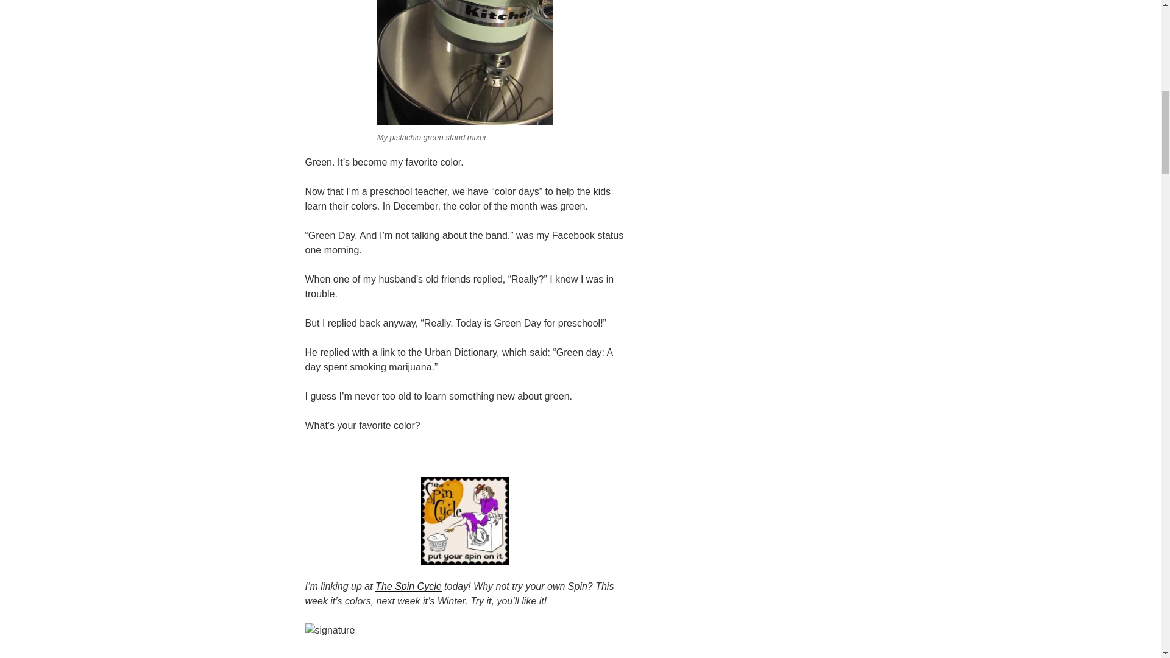 The width and height of the screenshot is (1170, 658). I want to click on The Spin Cycle, so click(408, 586).